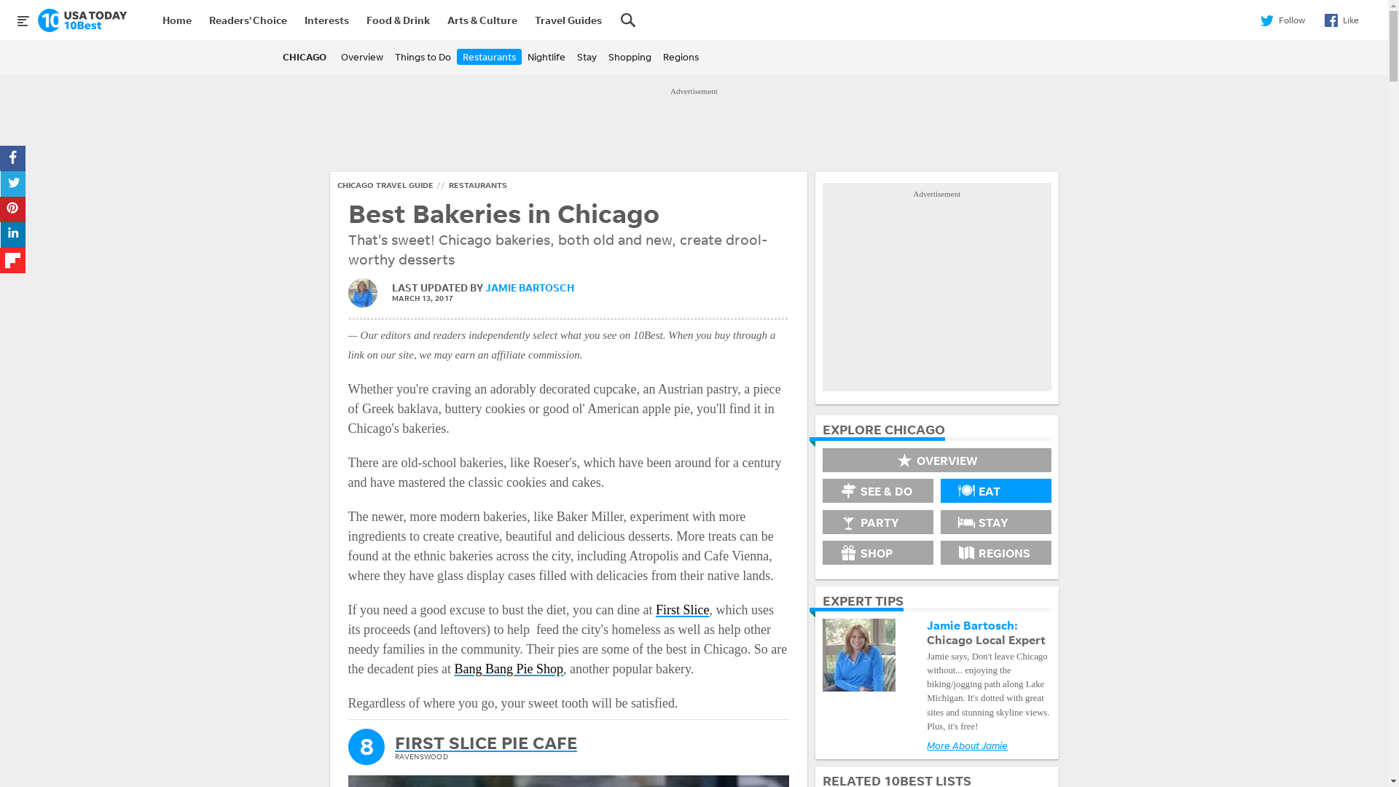 The height and width of the screenshot is (787, 1399). What do you see at coordinates (1341, 20) in the screenshot?
I see `Like` at bounding box center [1341, 20].